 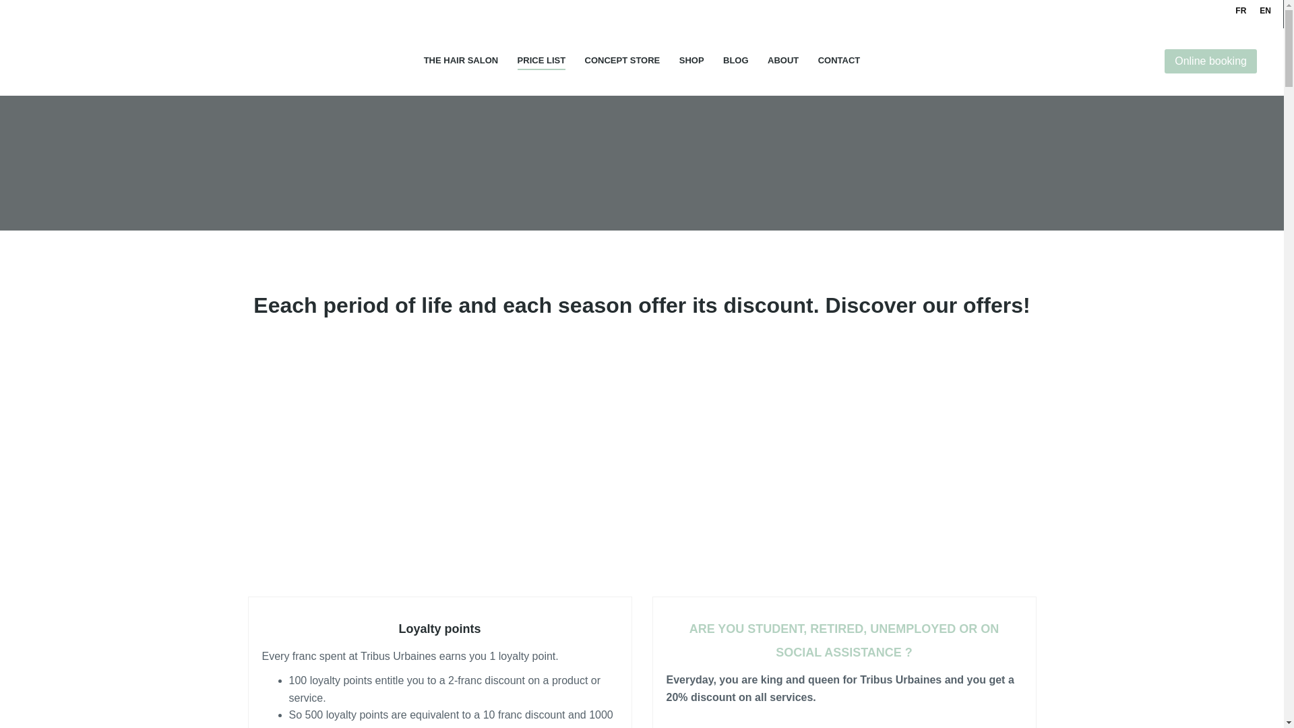 I want to click on EN, so click(x=1265, y=11).